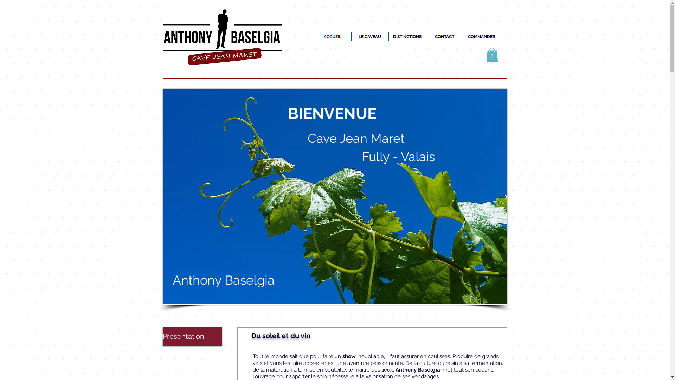 The width and height of the screenshot is (675, 380). What do you see at coordinates (332, 37) in the screenshot?
I see `ACCUEIL` at bounding box center [332, 37].